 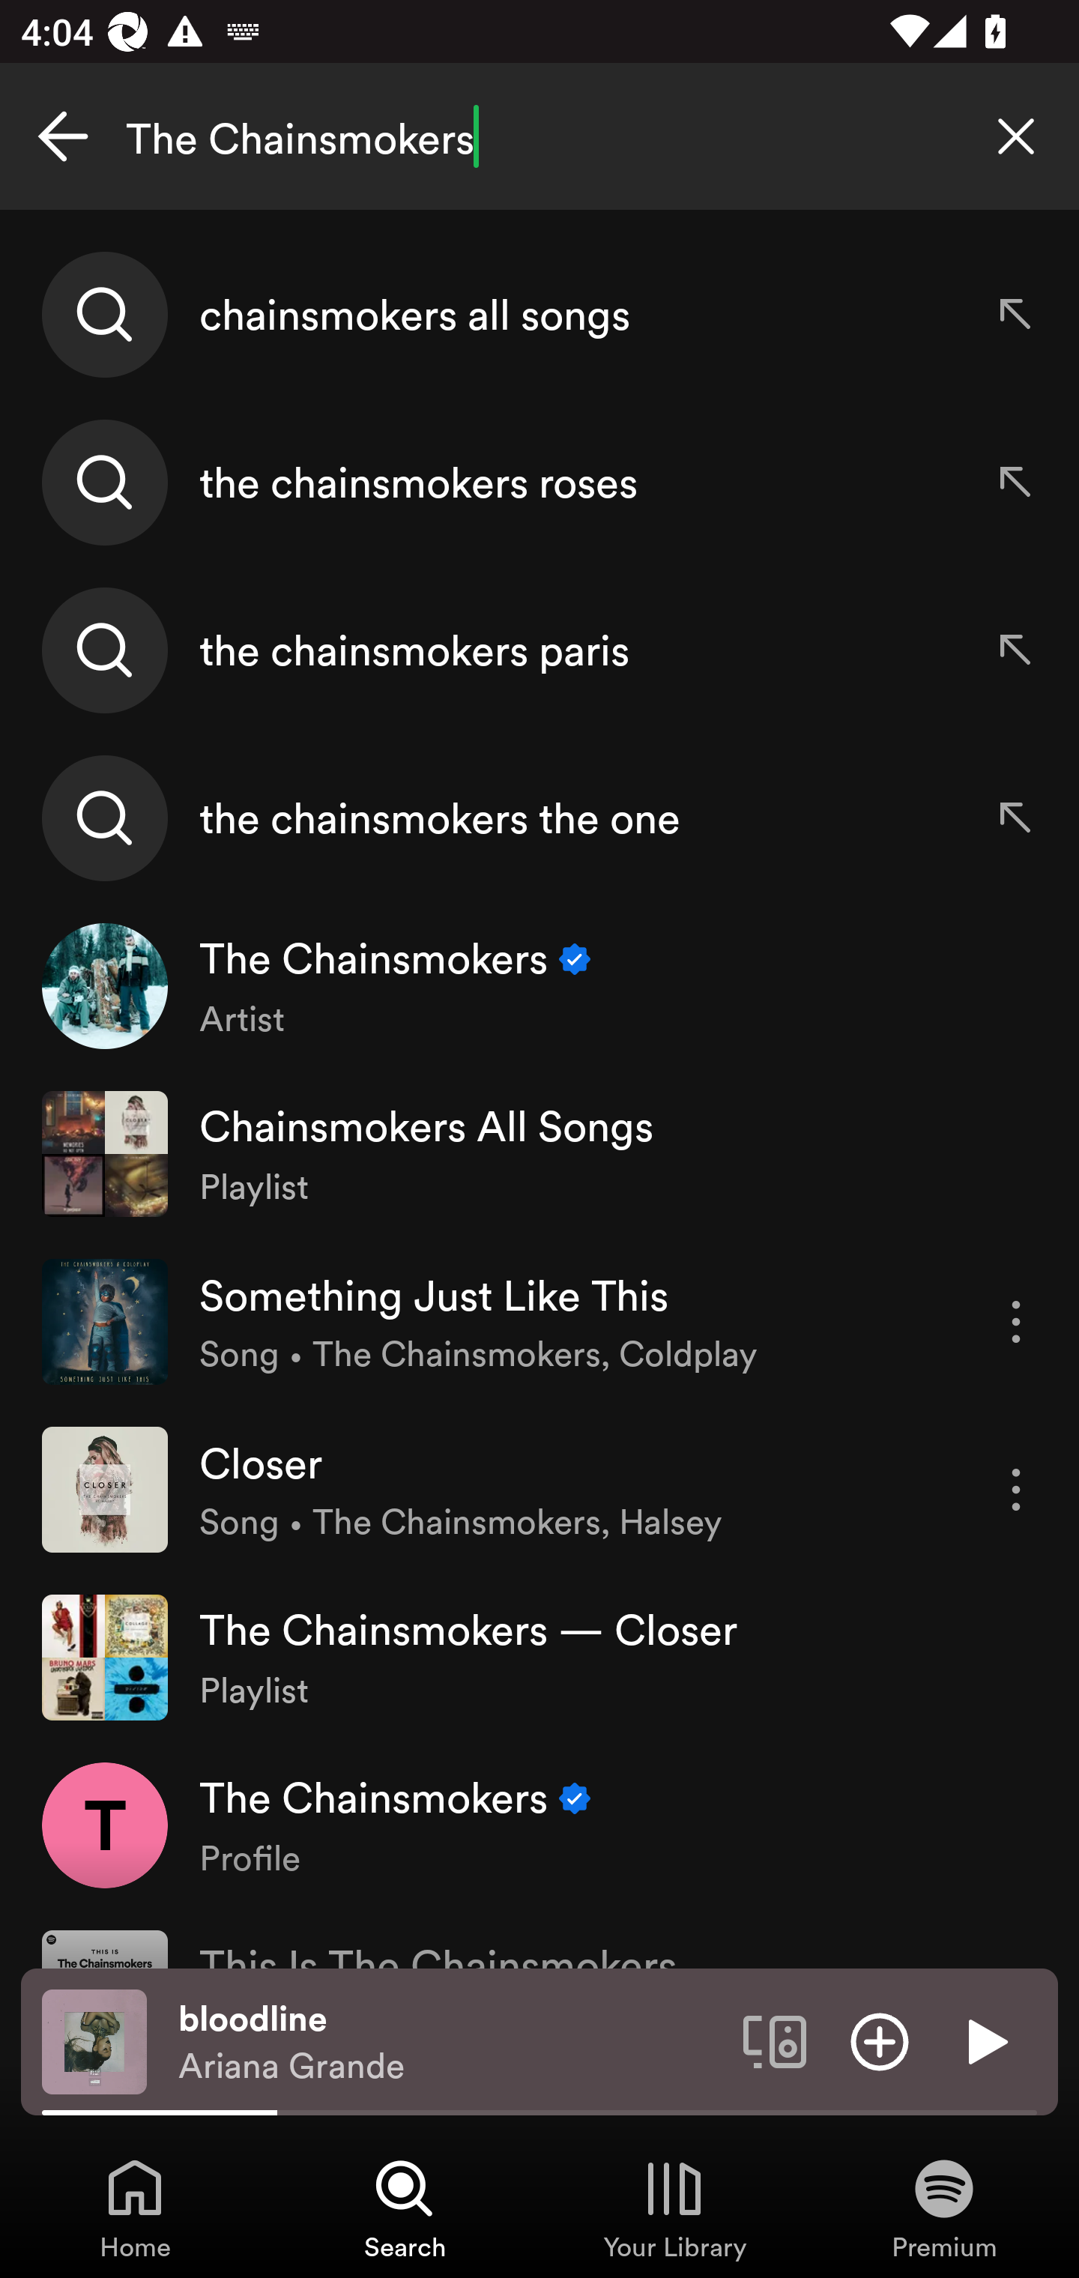 What do you see at coordinates (1016, 1490) in the screenshot?
I see `More options for song Closer` at bounding box center [1016, 1490].